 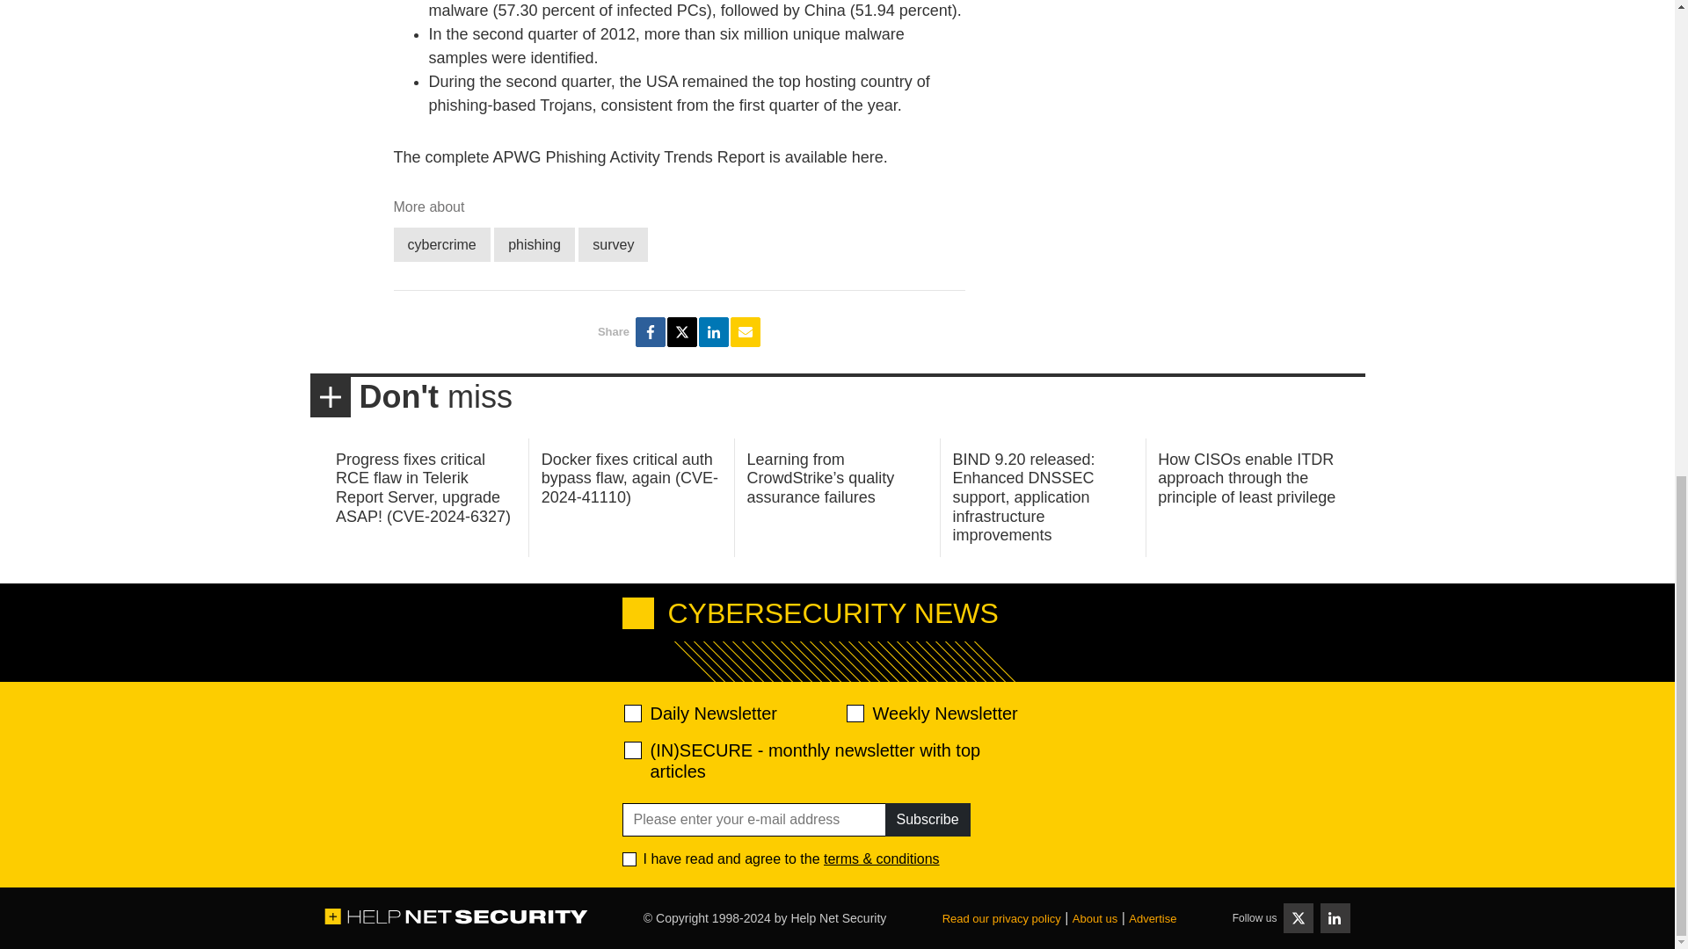 What do you see at coordinates (746, 332) in the screenshot?
I see `Share Phishing attacks increasingly target brands via E-mail` at bounding box center [746, 332].